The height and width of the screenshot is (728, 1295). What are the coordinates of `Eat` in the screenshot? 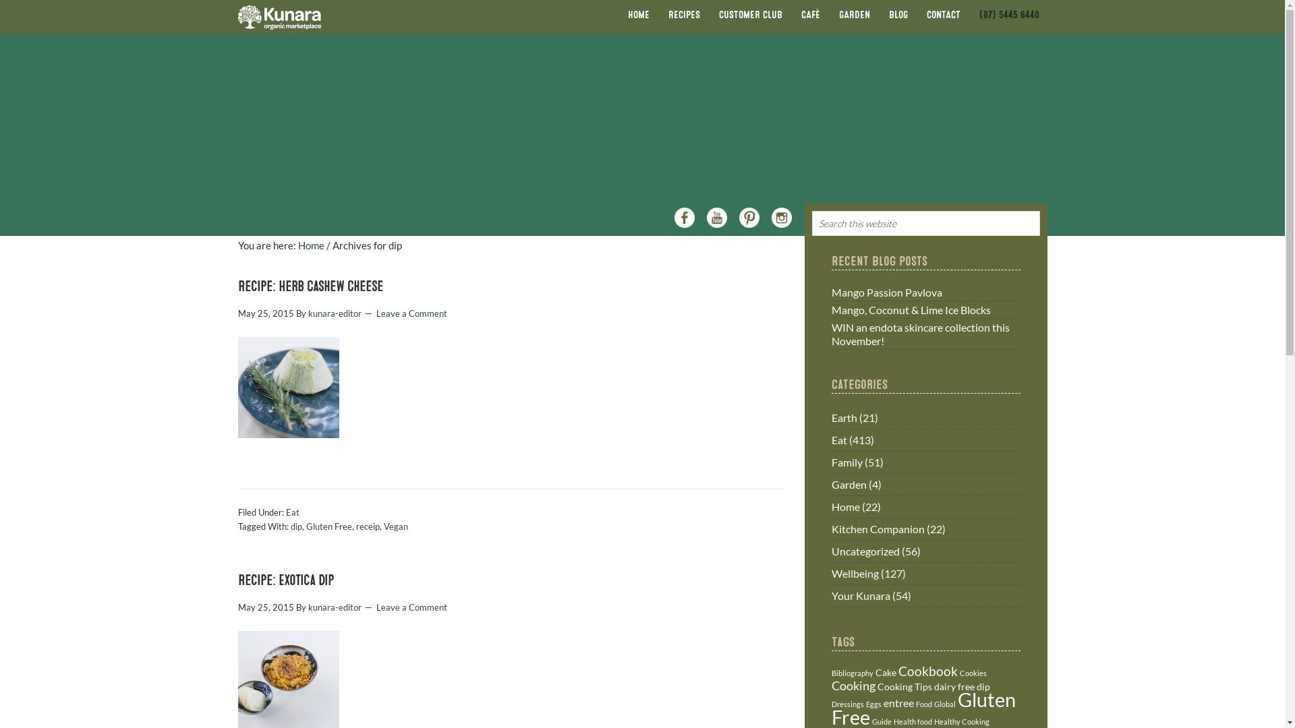 It's located at (293, 512).